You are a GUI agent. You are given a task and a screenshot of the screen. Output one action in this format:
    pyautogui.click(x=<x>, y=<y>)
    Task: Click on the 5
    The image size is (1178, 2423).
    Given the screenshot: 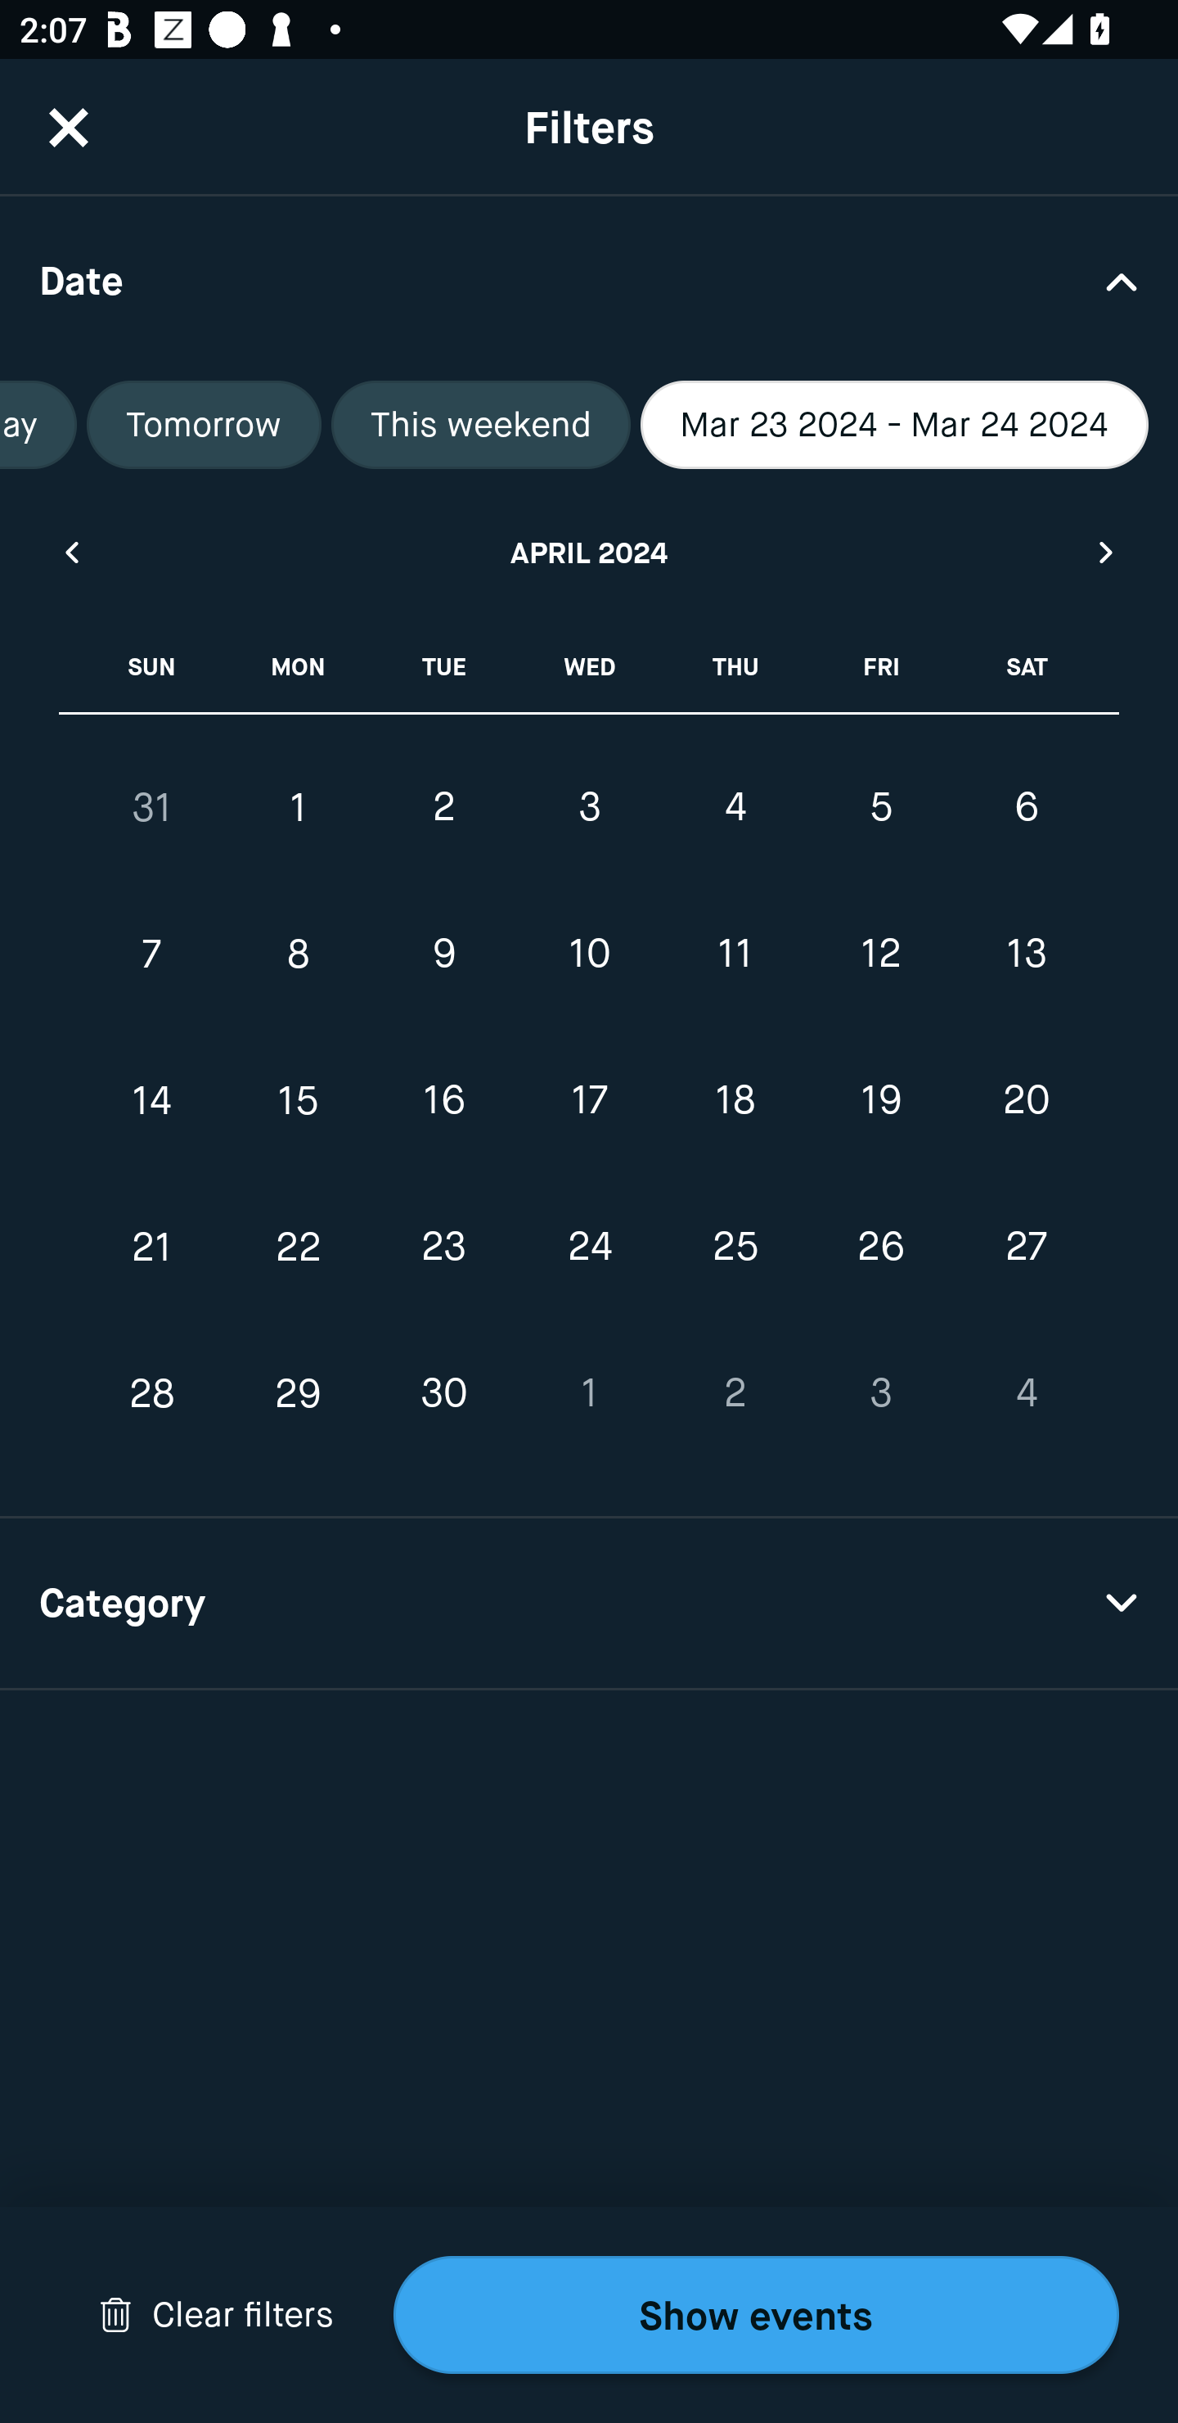 What is the action you would take?
    pyautogui.click(x=880, y=806)
    